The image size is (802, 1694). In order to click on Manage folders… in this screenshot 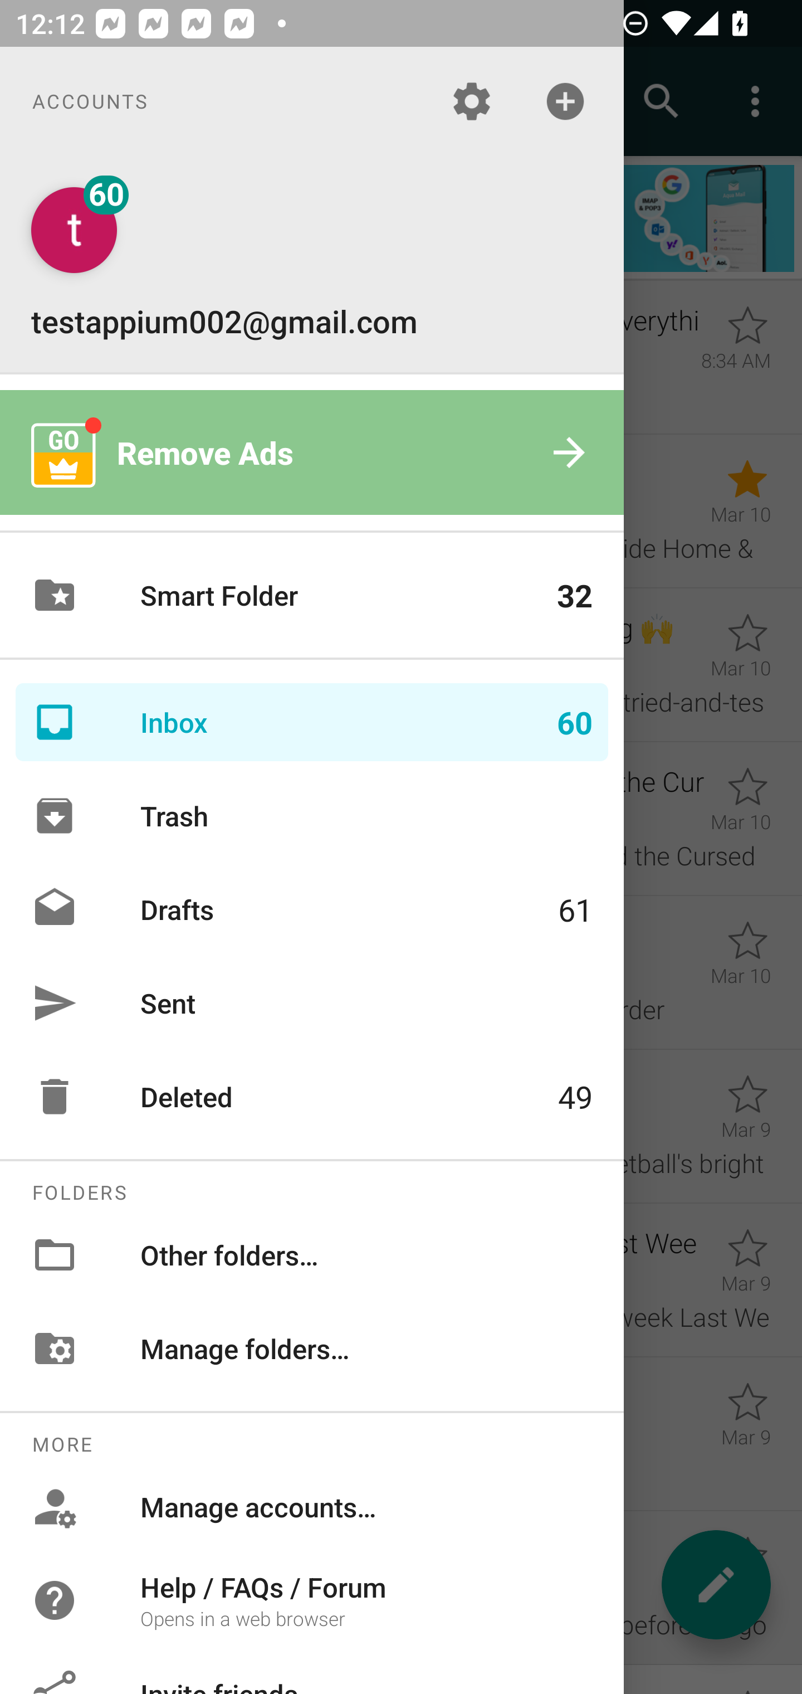, I will do `click(312, 1348)`.